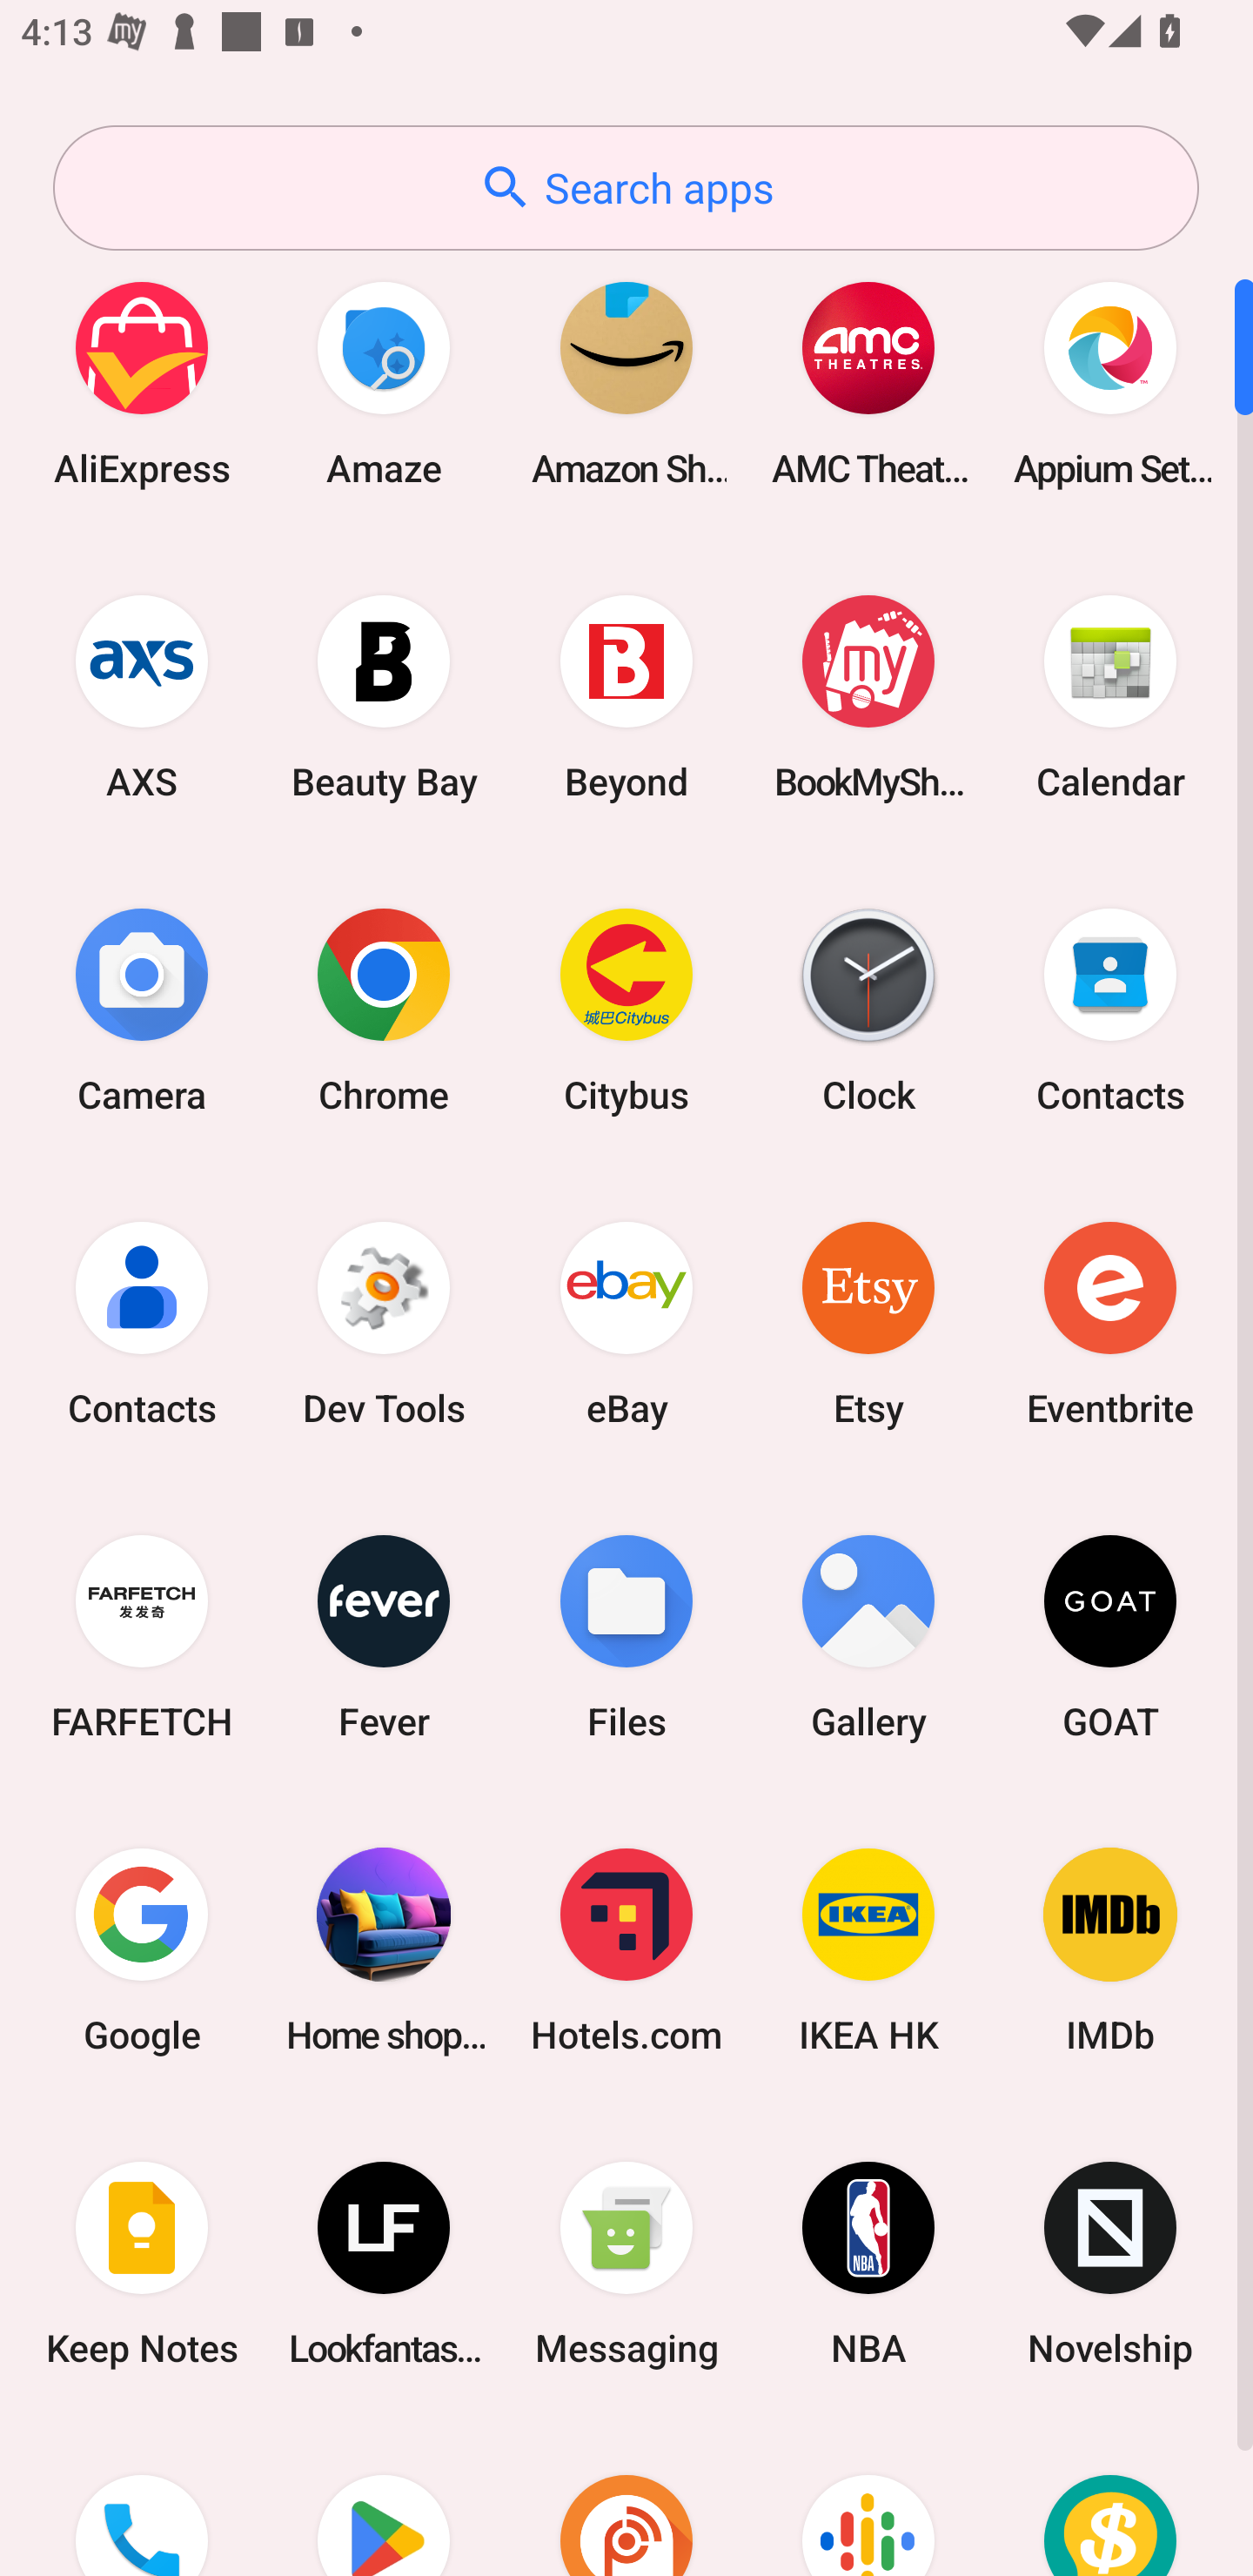 This screenshot has width=1253, height=2576. I want to click on Fever, so click(384, 1636).